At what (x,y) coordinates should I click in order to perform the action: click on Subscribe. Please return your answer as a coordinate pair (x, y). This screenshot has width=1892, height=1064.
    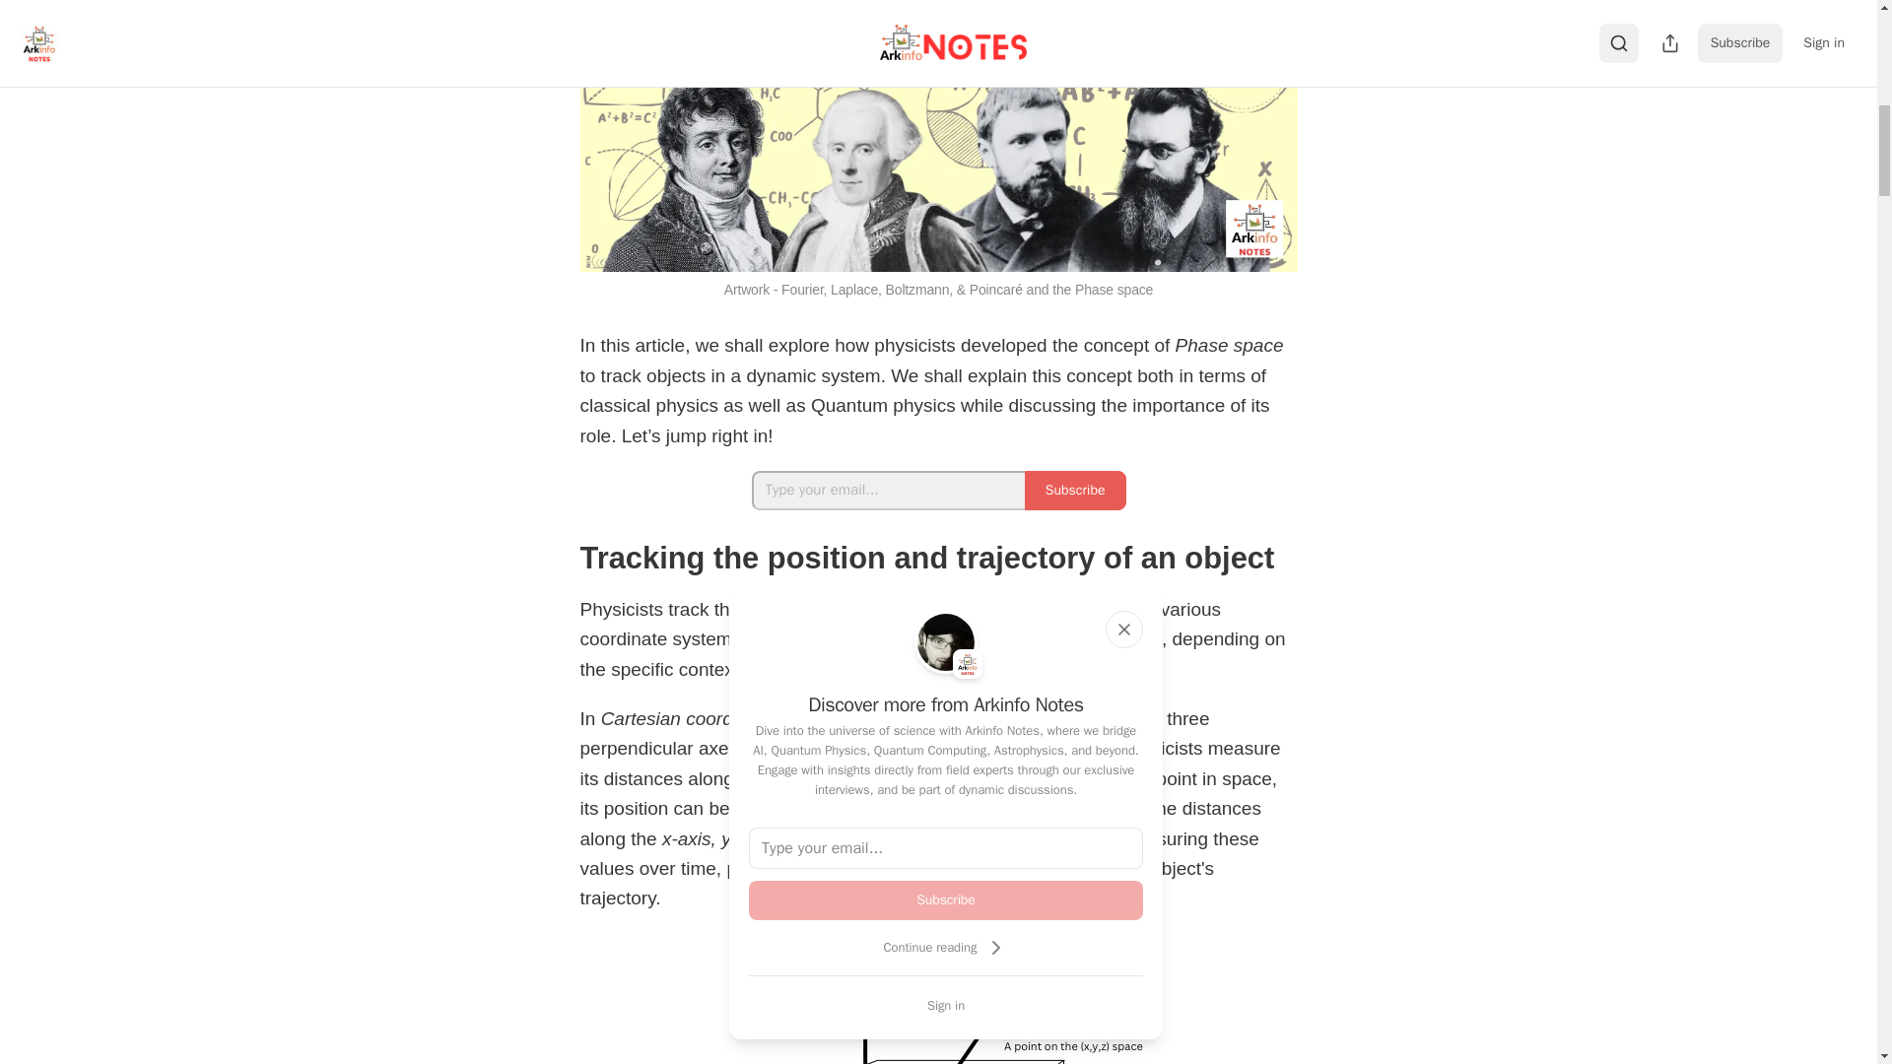
    Looking at the image, I should click on (1075, 491).